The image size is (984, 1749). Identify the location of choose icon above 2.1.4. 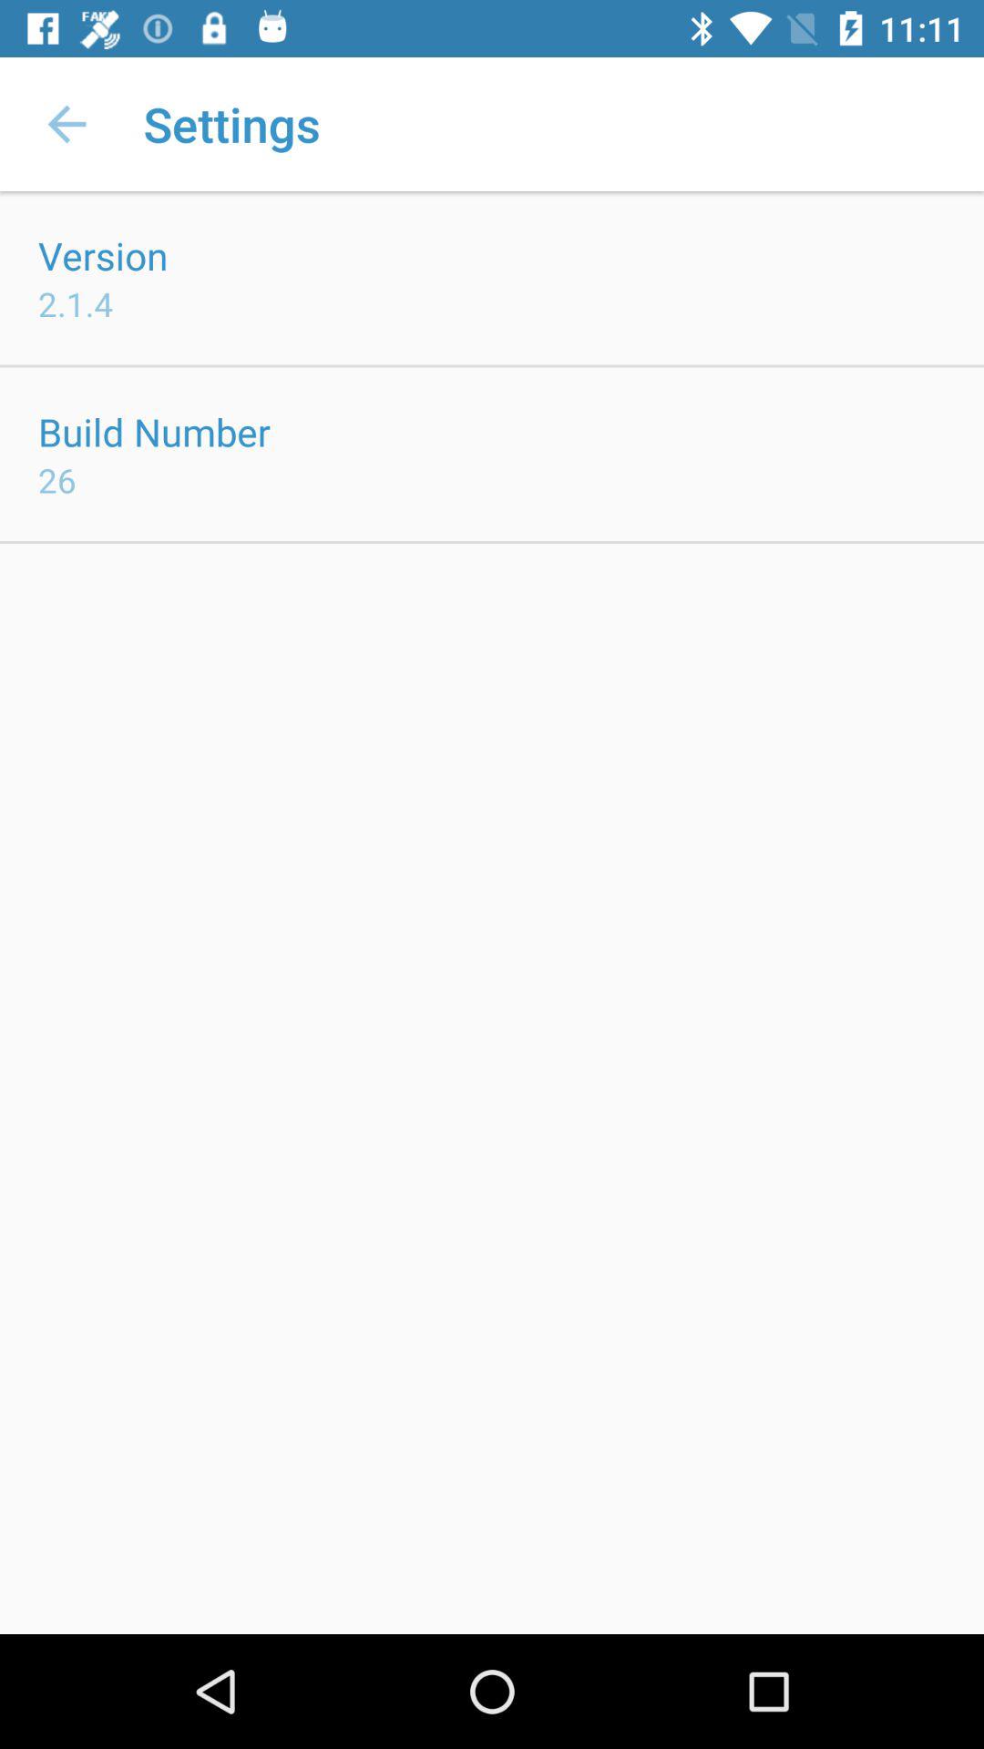
(103, 255).